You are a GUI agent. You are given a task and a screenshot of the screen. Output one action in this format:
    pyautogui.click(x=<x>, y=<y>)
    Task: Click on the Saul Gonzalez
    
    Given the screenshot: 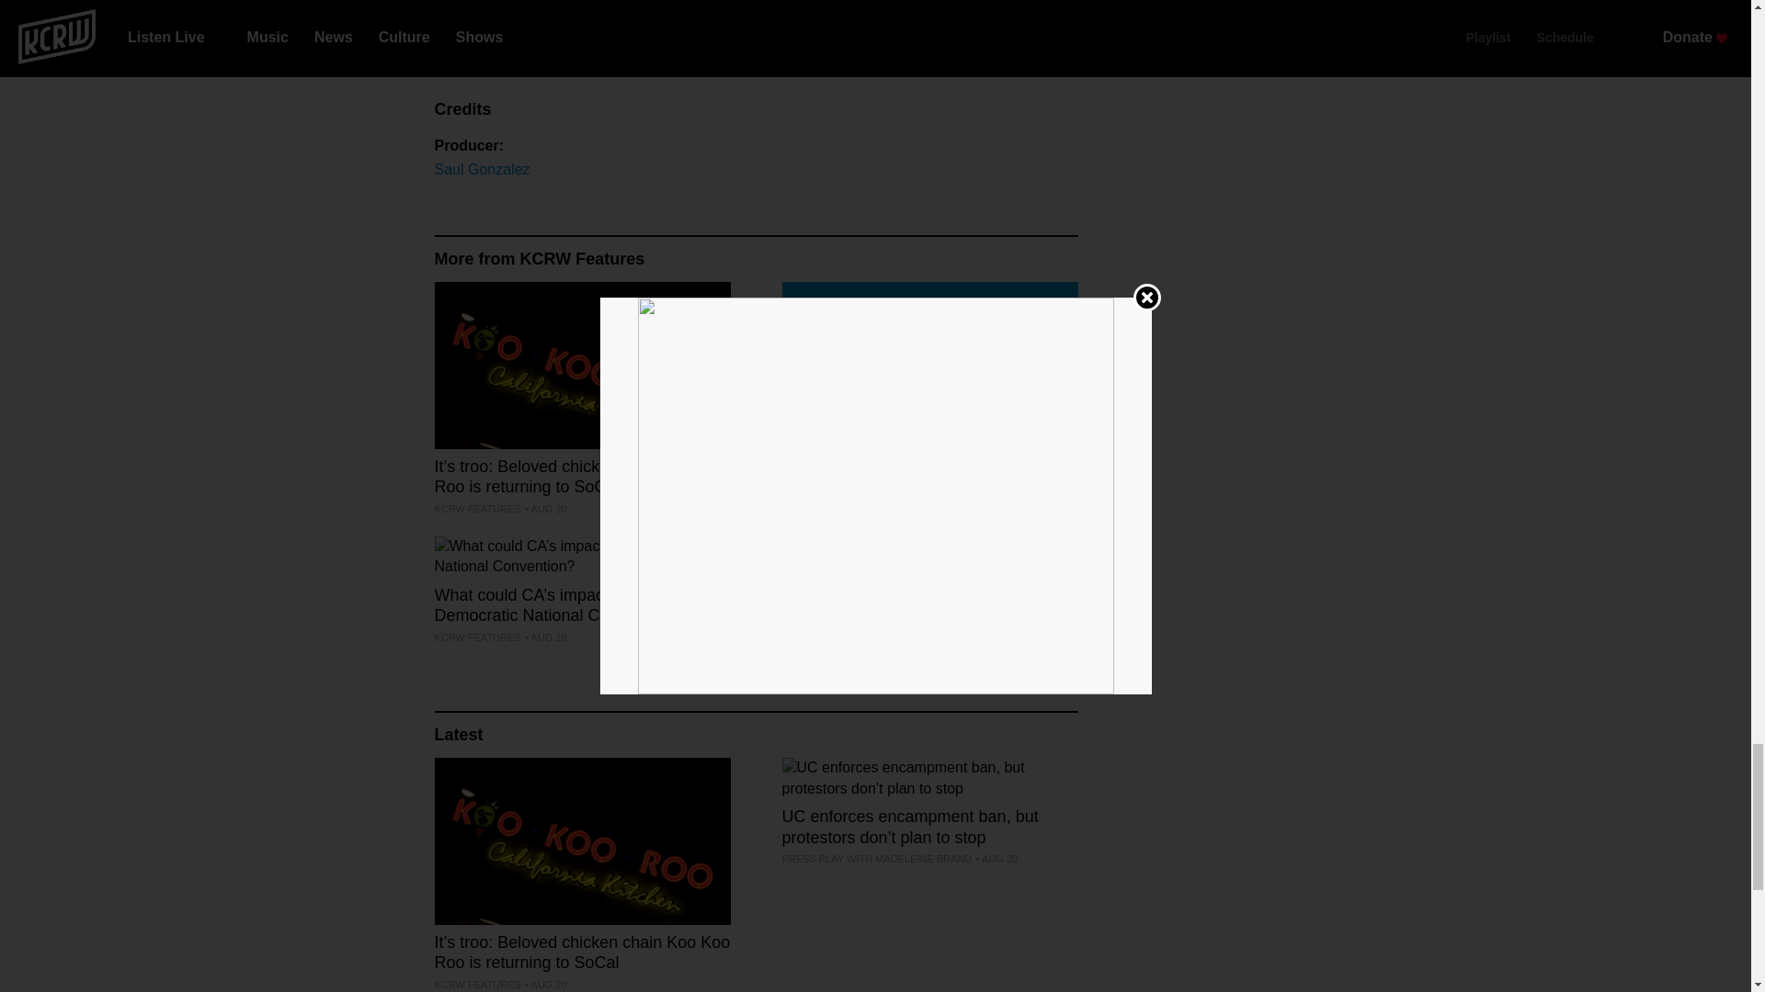 What is the action you would take?
    pyautogui.click(x=482, y=169)
    